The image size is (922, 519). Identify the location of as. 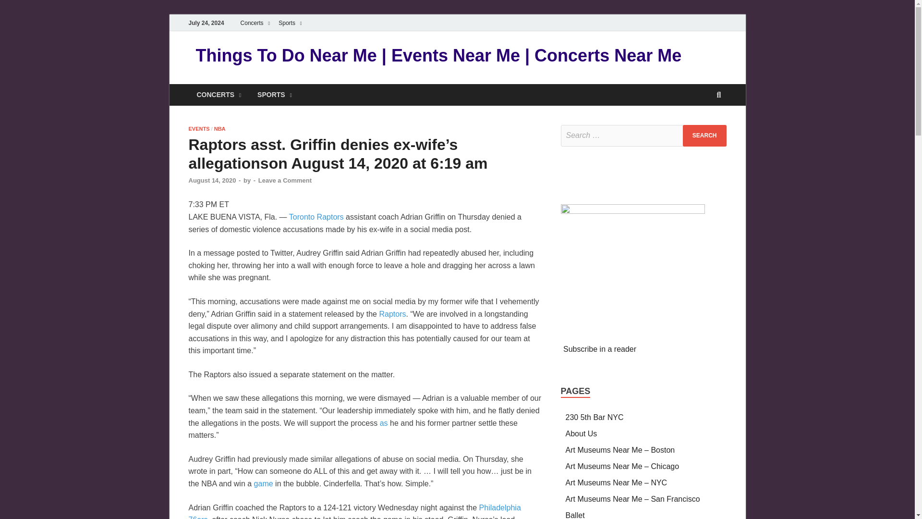
(384, 423).